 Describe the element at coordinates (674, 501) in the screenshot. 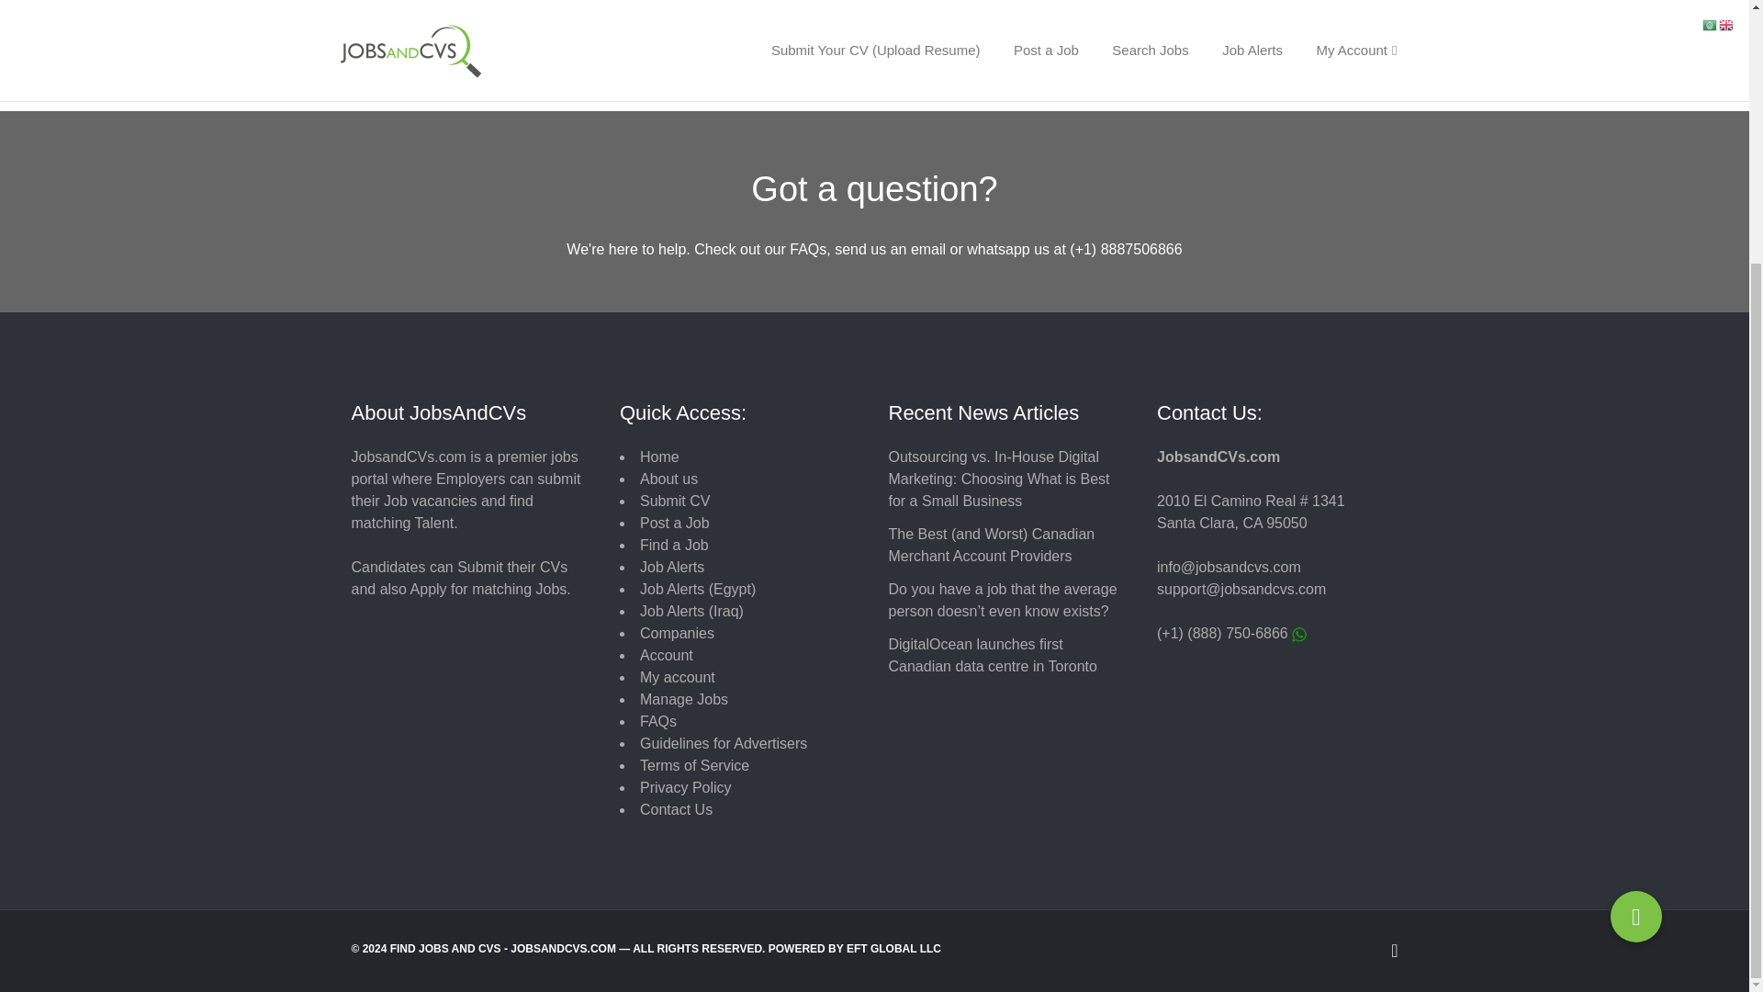

I see `Submit CV` at that location.